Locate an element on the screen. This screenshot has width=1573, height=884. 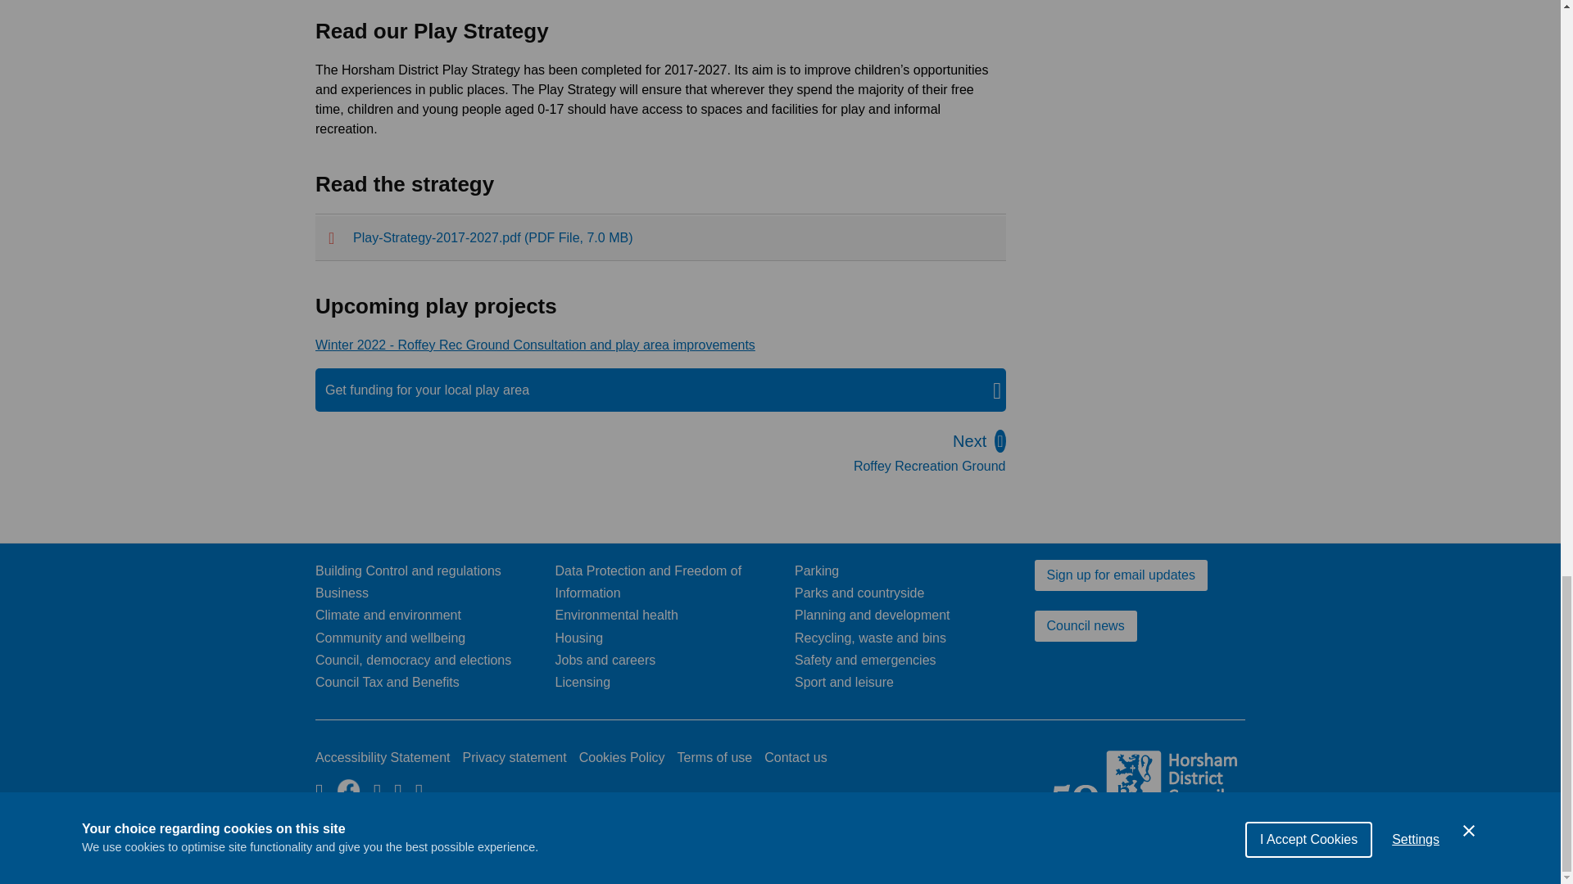
Roffey Rec Ground is located at coordinates (437, 390).